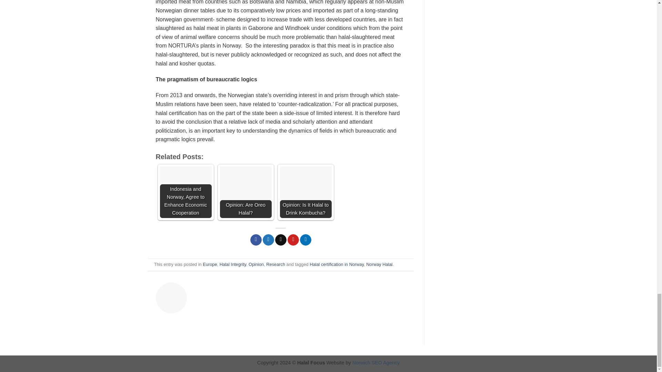  What do you see at coordinates (281, 240) in the screenshot?
I see `Email to a Friend` at bounding box center [281, 240].